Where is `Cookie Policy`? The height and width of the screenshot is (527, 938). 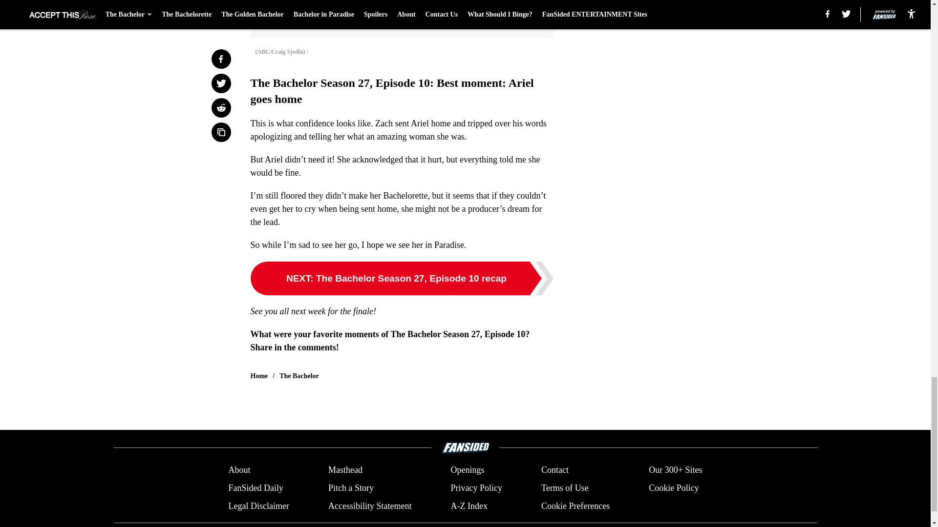 Cookie Policy is located at coordinates (674, 488).